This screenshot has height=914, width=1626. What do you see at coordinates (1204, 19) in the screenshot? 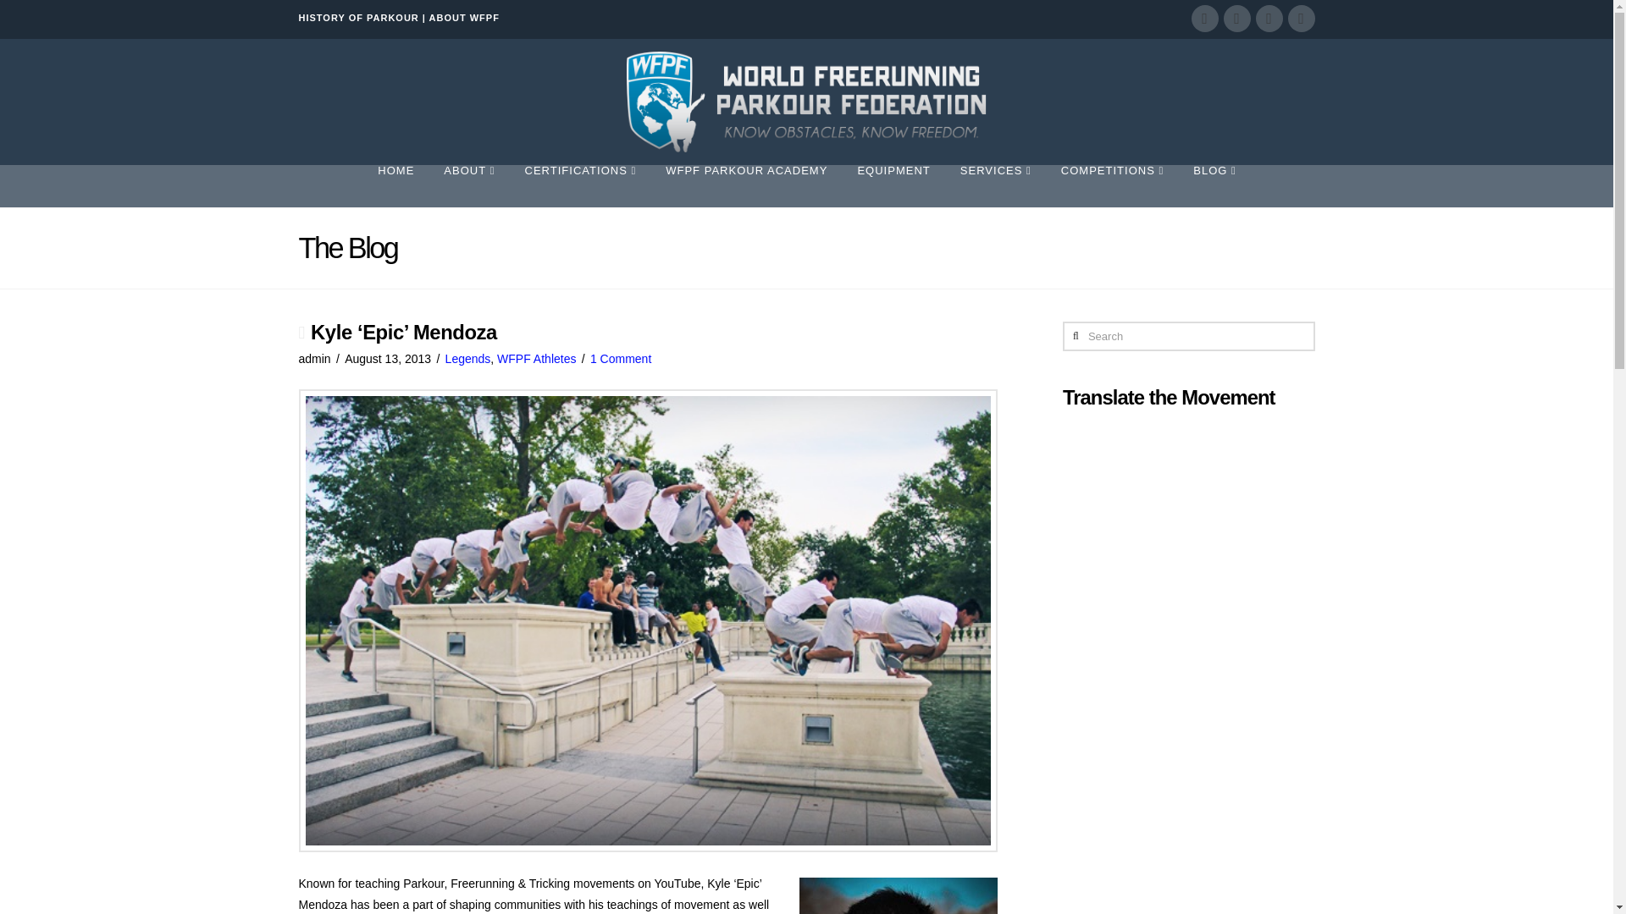
I see `Facebook` at bounding box center [1204, 19].